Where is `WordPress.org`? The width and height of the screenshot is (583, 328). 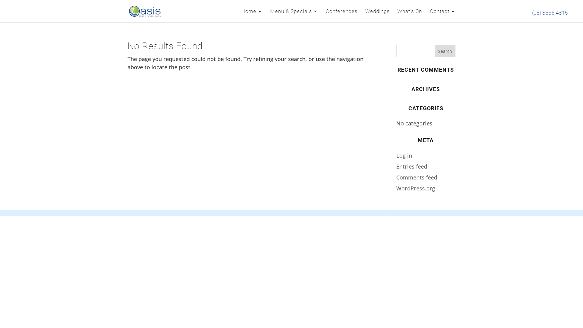 WordPress.org is located at coordinates (416, 188).